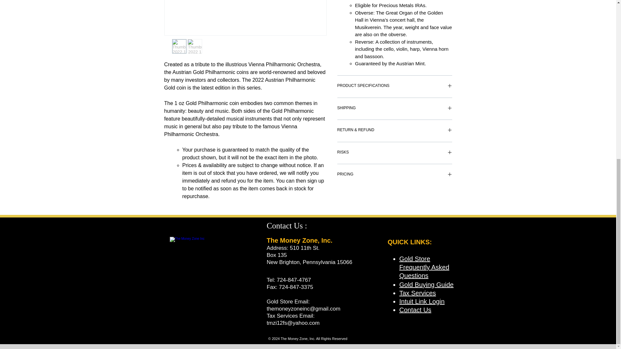 This screenshot has height=349, width=621. I want to click on Intuit Link Login, so click(422, 301).